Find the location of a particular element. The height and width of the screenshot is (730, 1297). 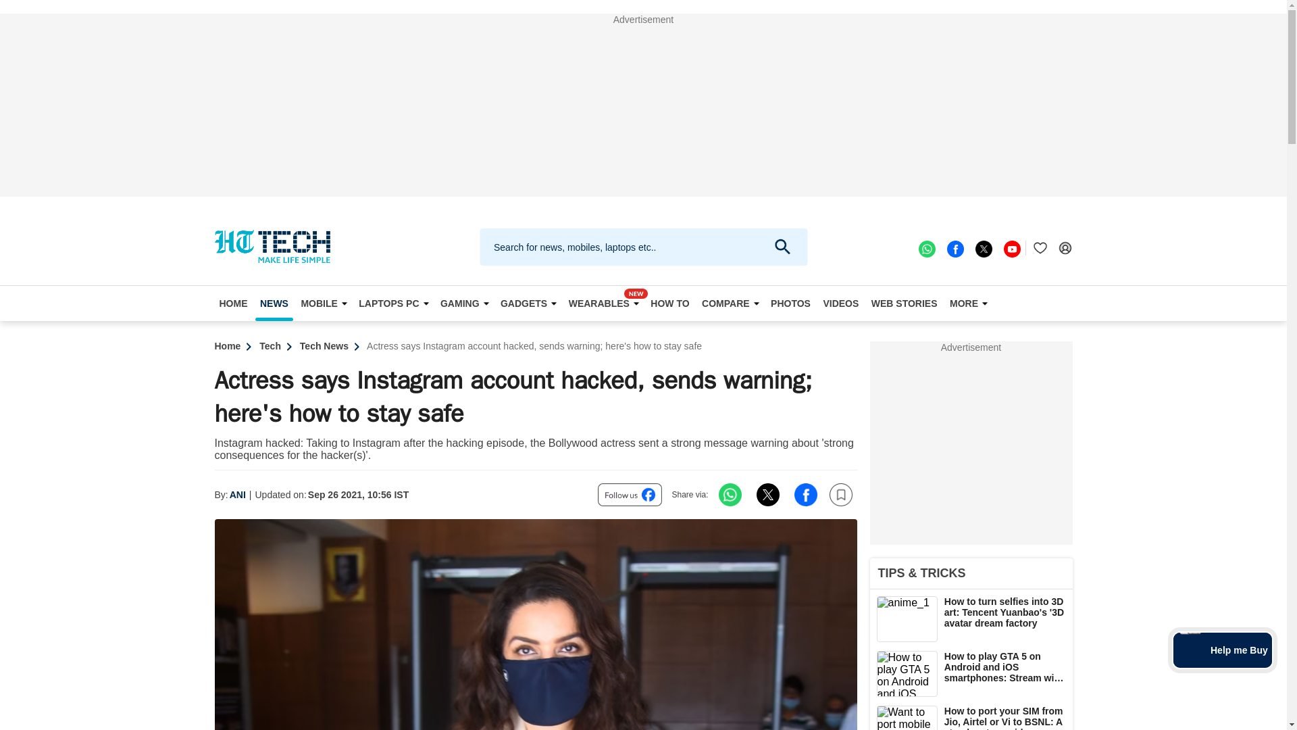

COMPARE is located at coordinates (730, 303).